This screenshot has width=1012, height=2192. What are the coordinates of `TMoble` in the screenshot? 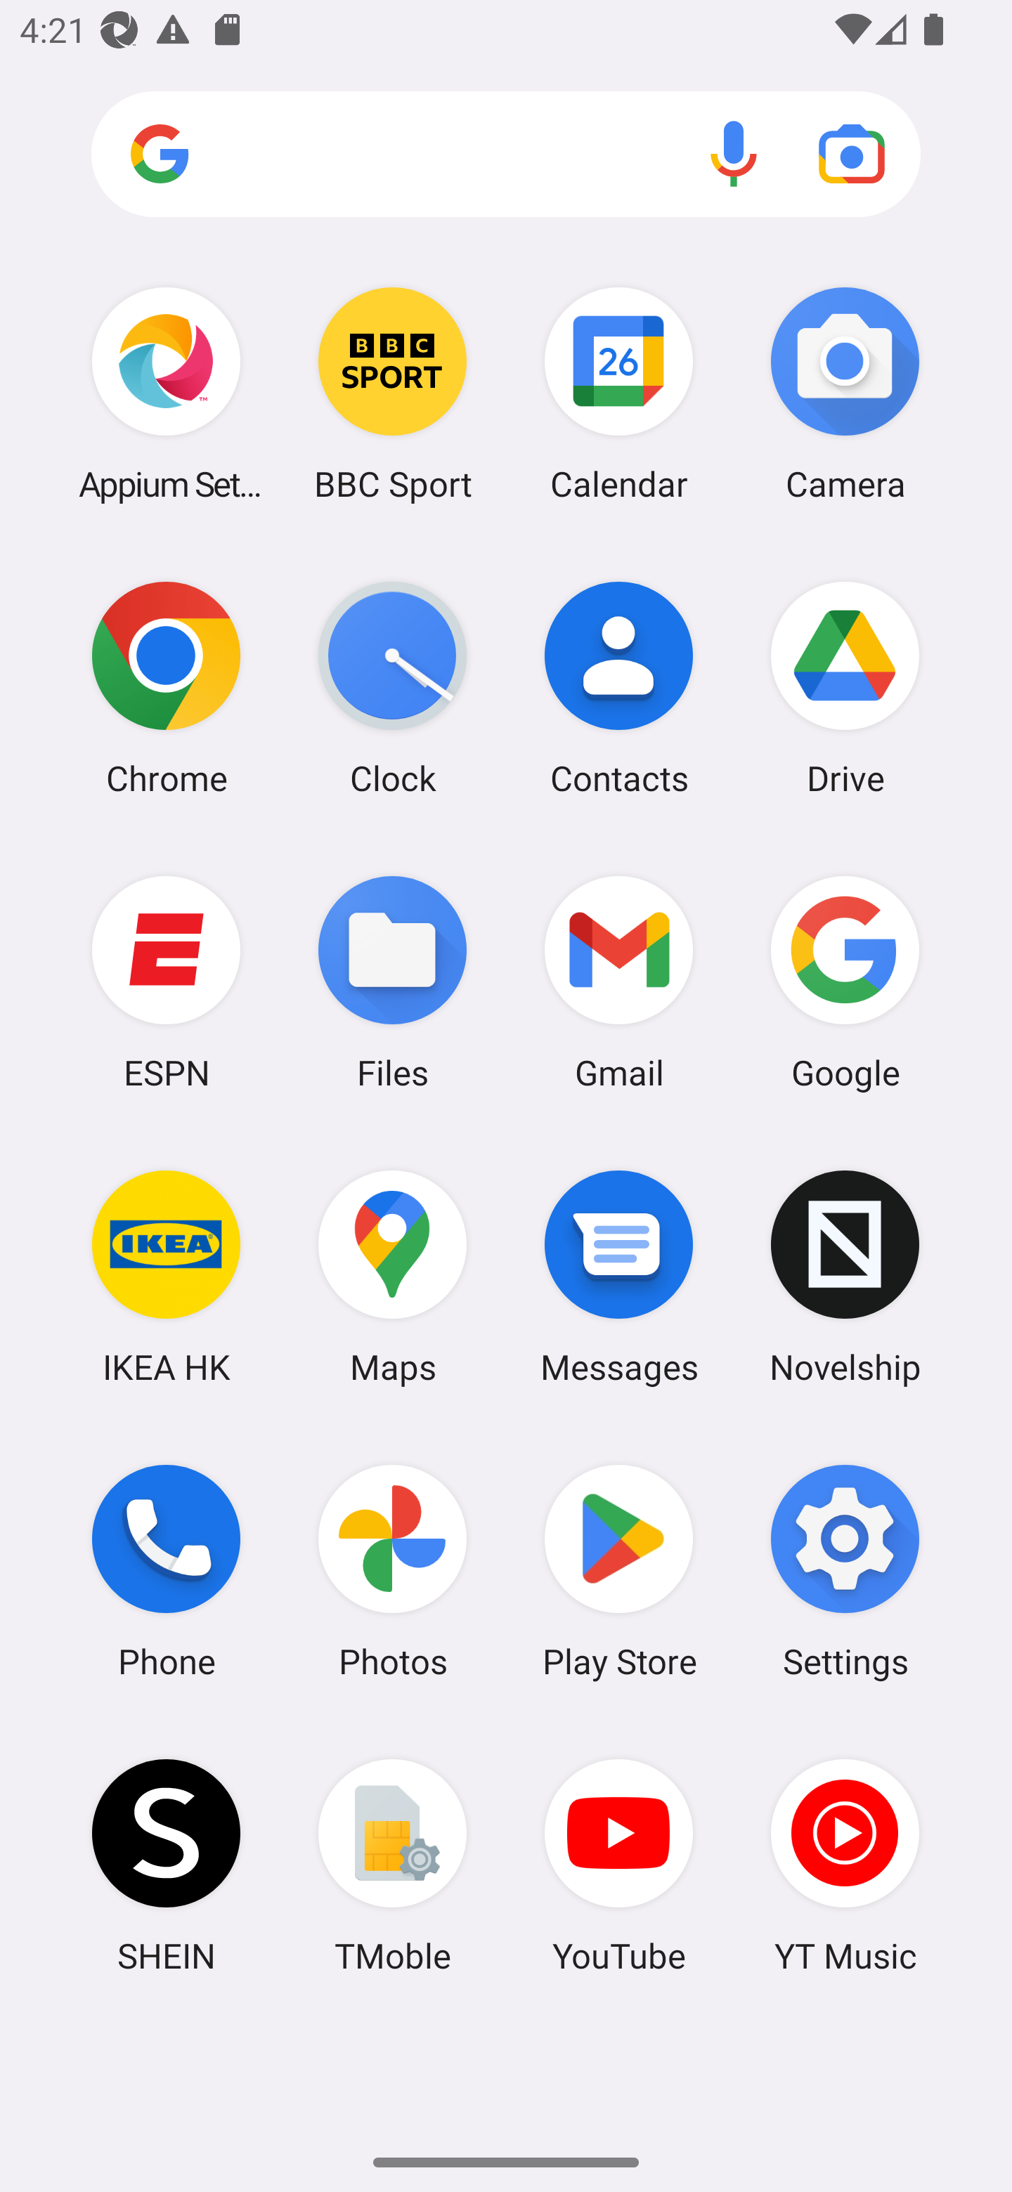 It's located at (392, 1865).